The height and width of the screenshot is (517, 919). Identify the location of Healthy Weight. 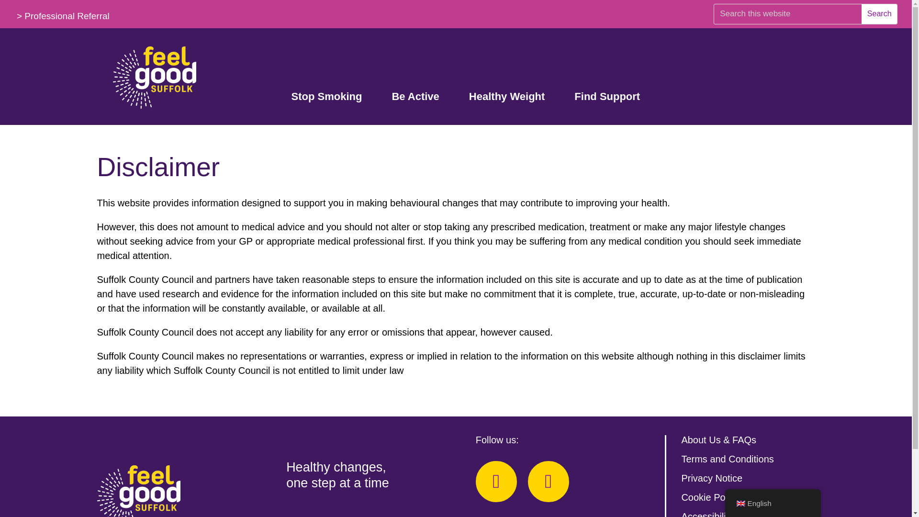
(506, 98).